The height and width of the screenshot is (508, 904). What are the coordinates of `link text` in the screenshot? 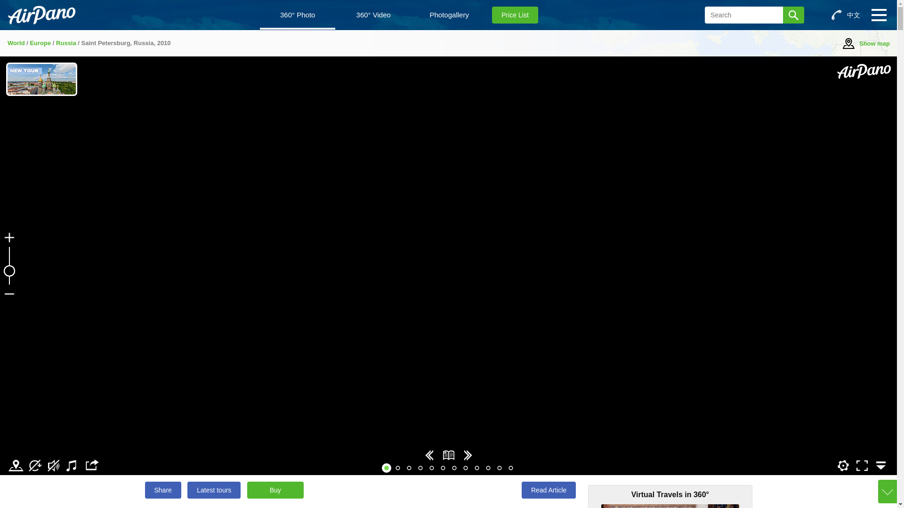 It's located at (431, 466).